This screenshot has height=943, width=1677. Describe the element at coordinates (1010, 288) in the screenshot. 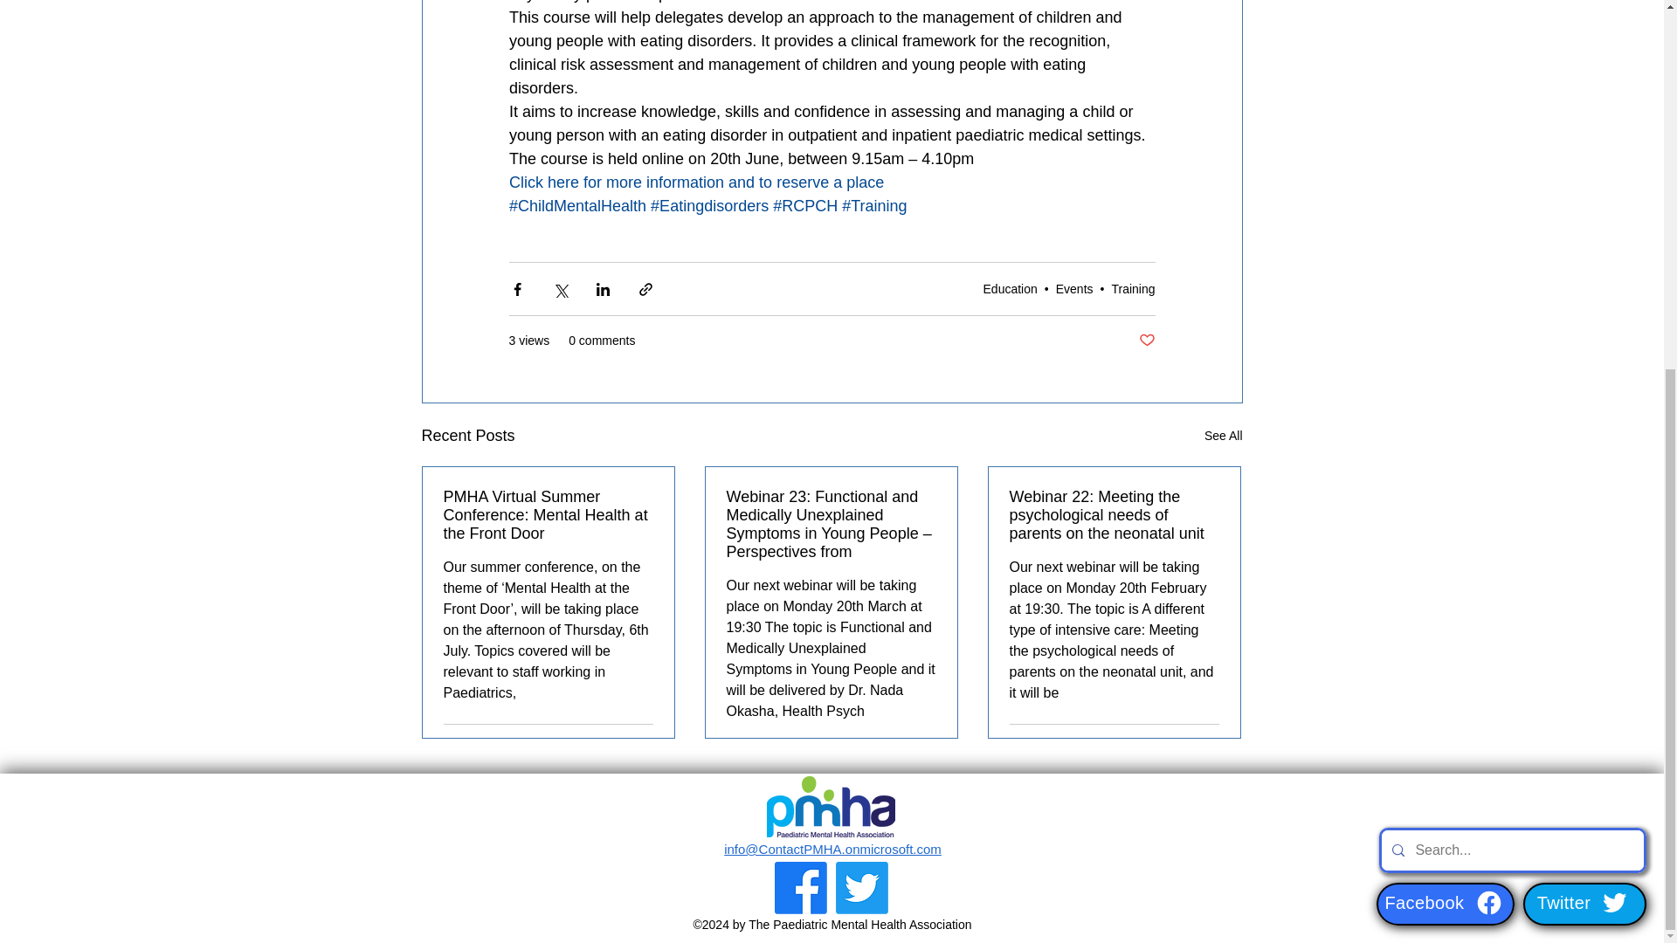

I see `Education` at that location.